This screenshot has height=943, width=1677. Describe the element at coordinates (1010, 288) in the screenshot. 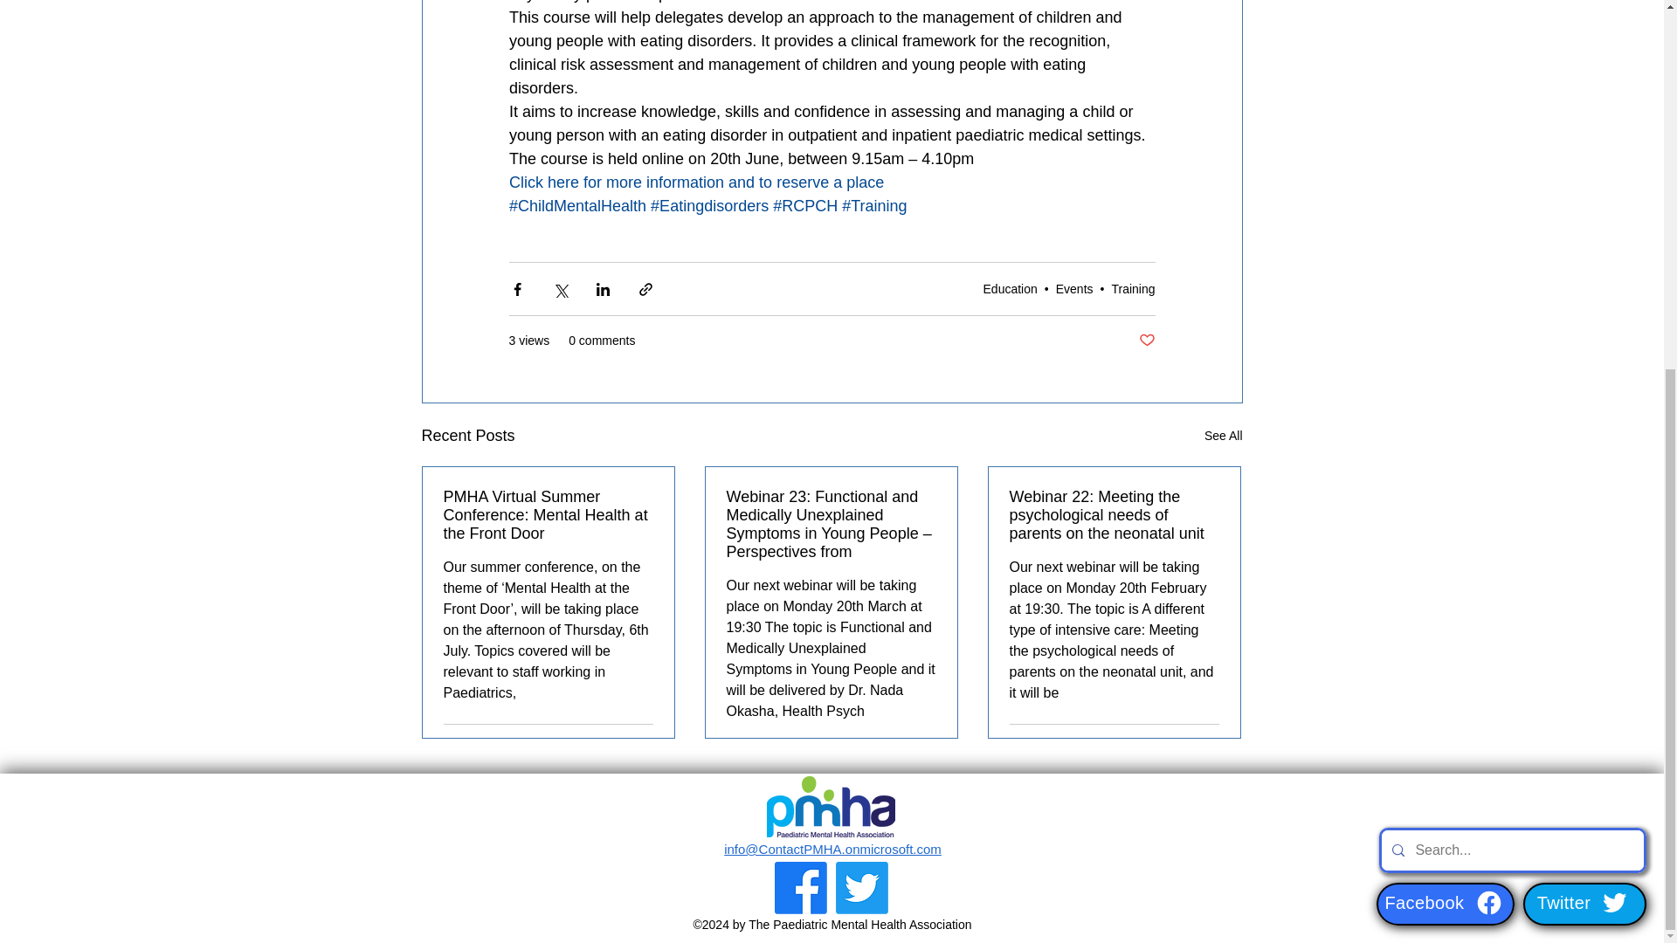

I see `Education` at that location.